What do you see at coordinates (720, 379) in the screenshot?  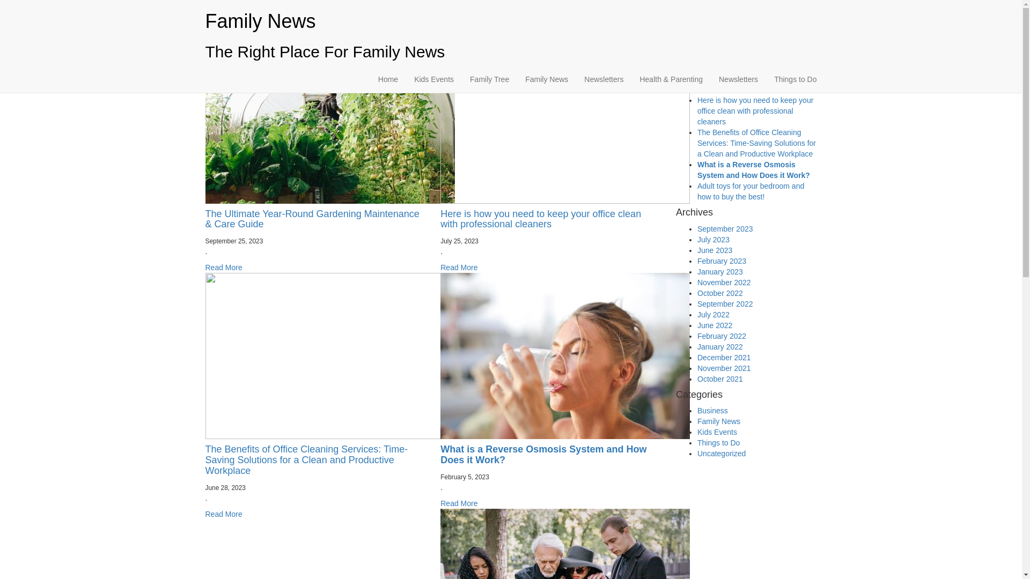 I see `October 2021` at bounding box center [720, 379].